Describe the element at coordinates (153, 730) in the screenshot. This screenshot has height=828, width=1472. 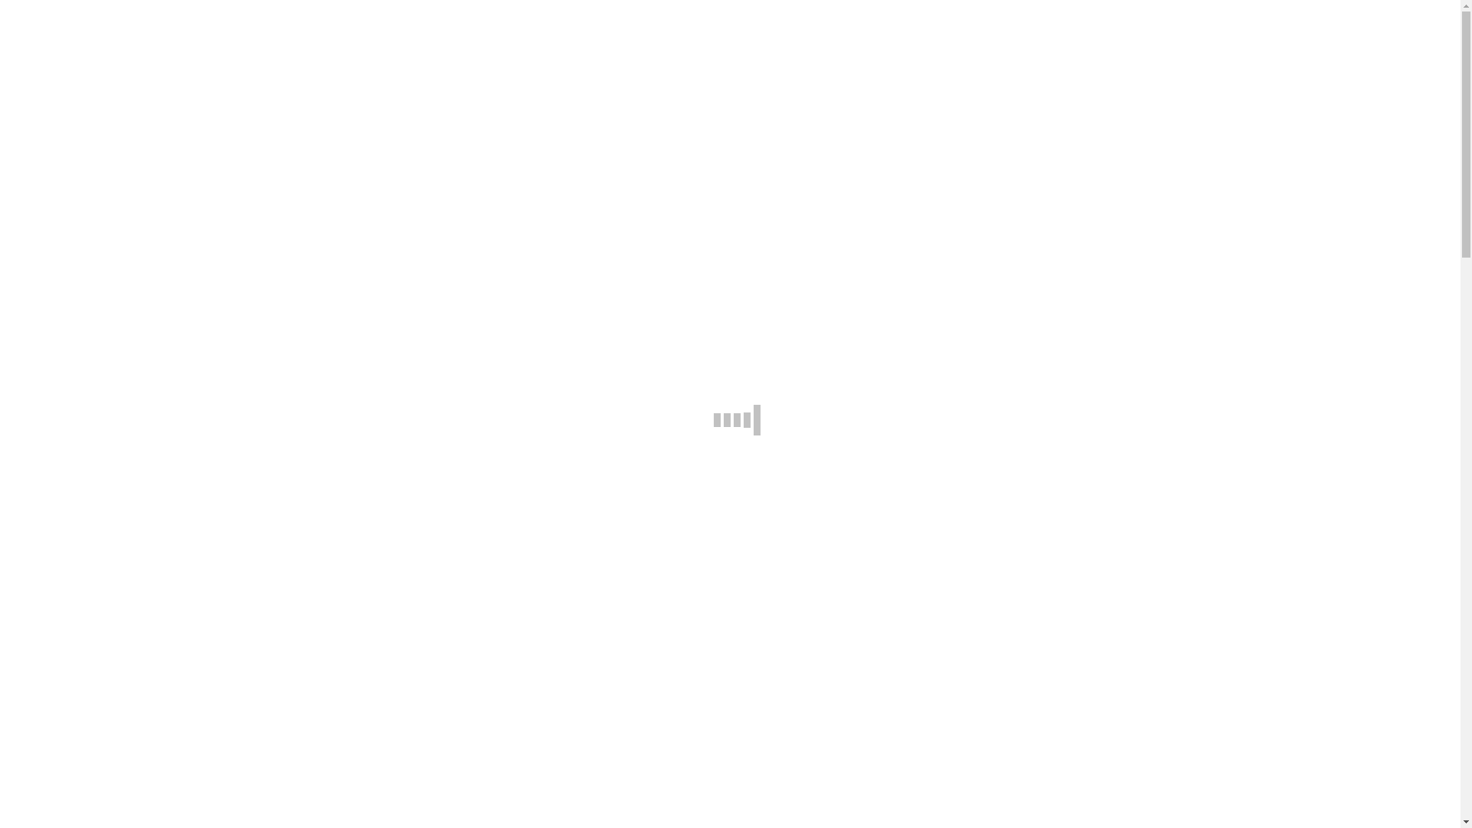
I see `Far Lake Copper-Gold` at that location.